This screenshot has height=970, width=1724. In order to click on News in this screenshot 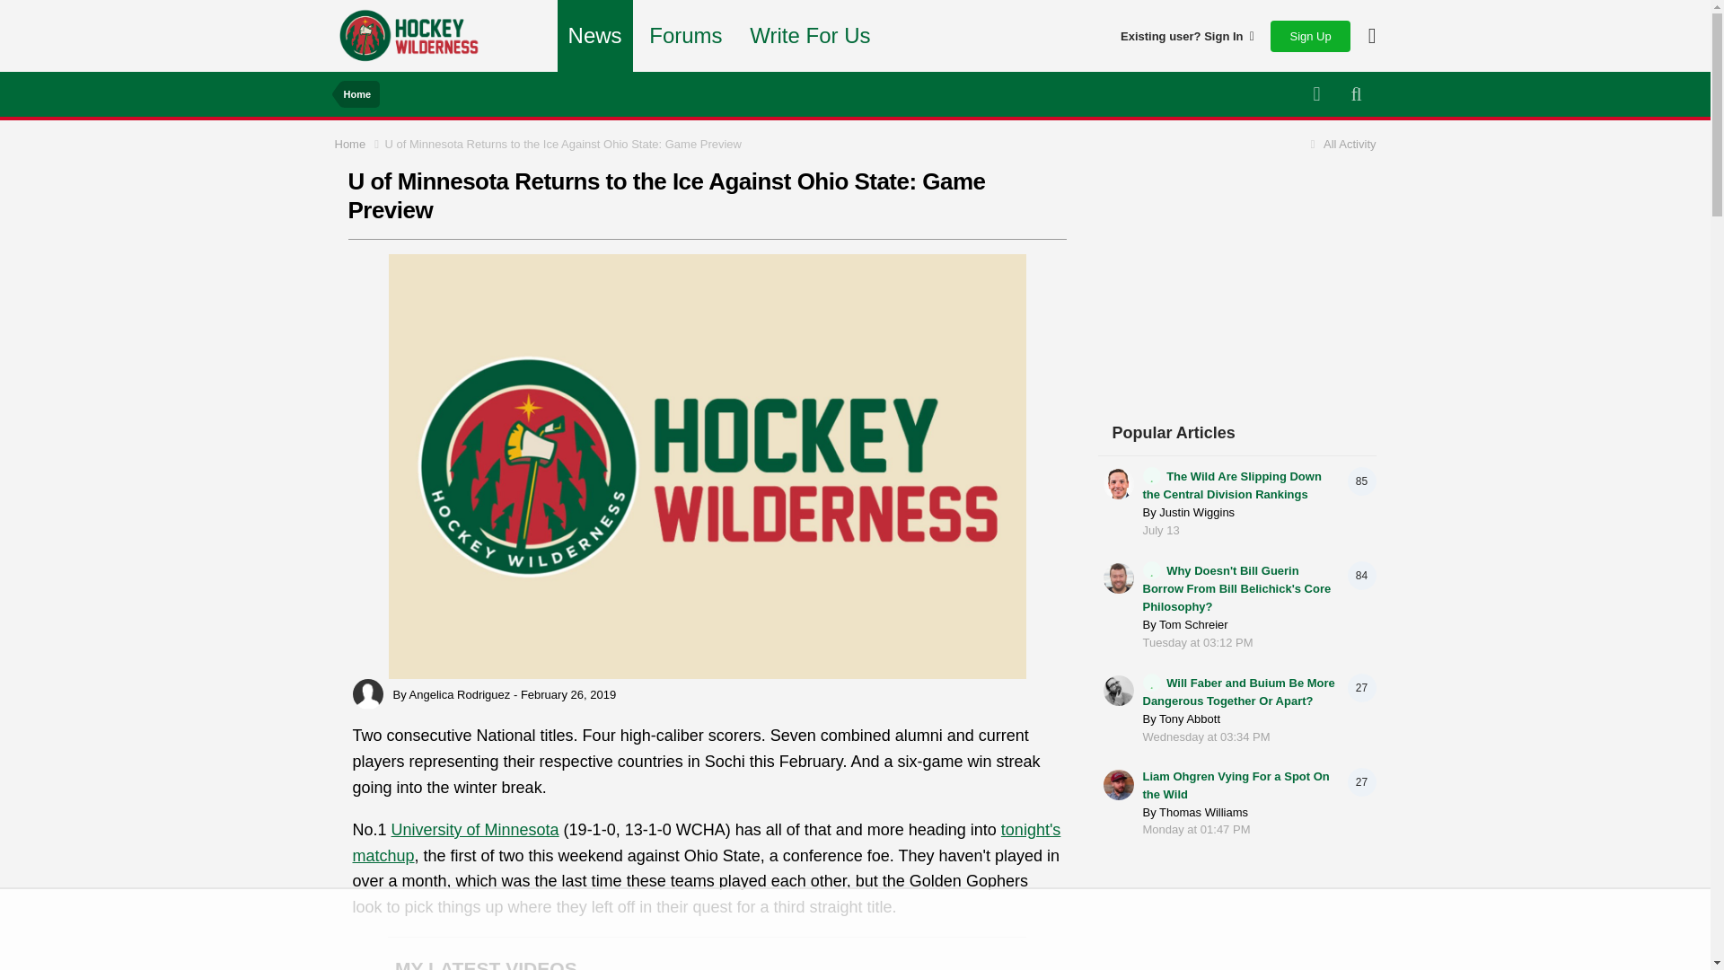, I will do `click(594, 36)`.